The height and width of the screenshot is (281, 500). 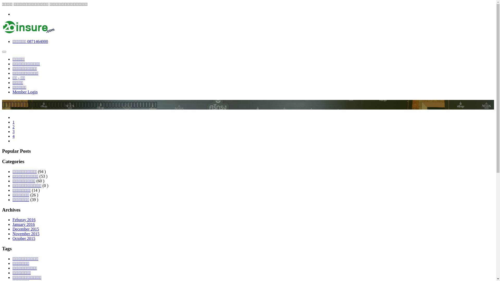 I want to click on Member Login, so click(x=25, y=92).